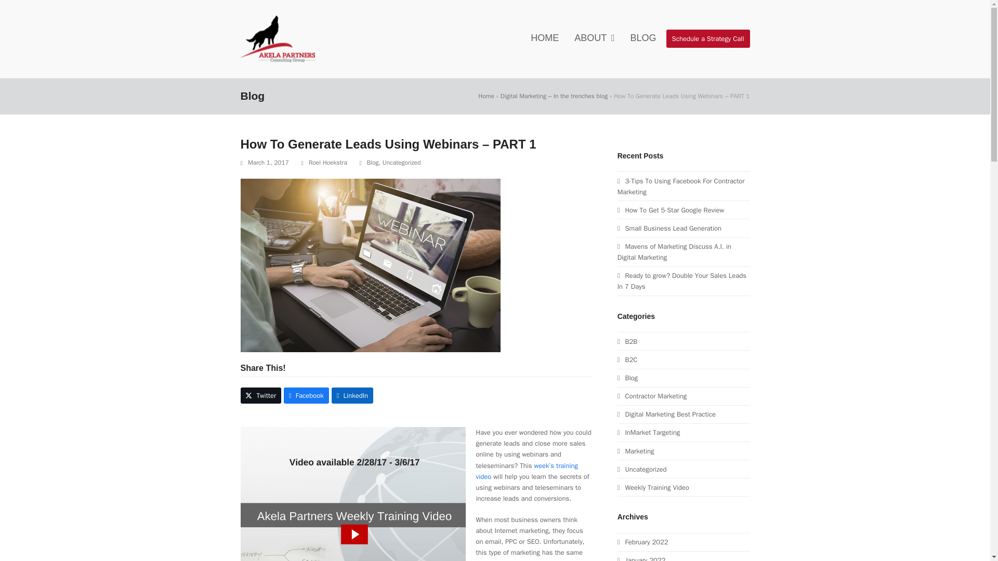  Describe the element at coordinates (627, 342) in the screenshot. I see `B2B` at that location.